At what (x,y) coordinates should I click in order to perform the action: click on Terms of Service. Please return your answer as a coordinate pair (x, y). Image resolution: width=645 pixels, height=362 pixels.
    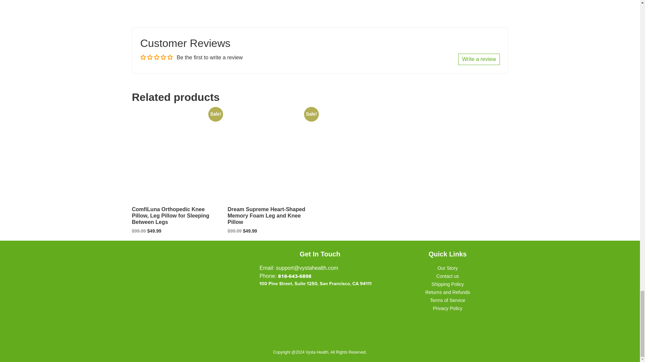
    Looking at the image, I should click on (447, 300).